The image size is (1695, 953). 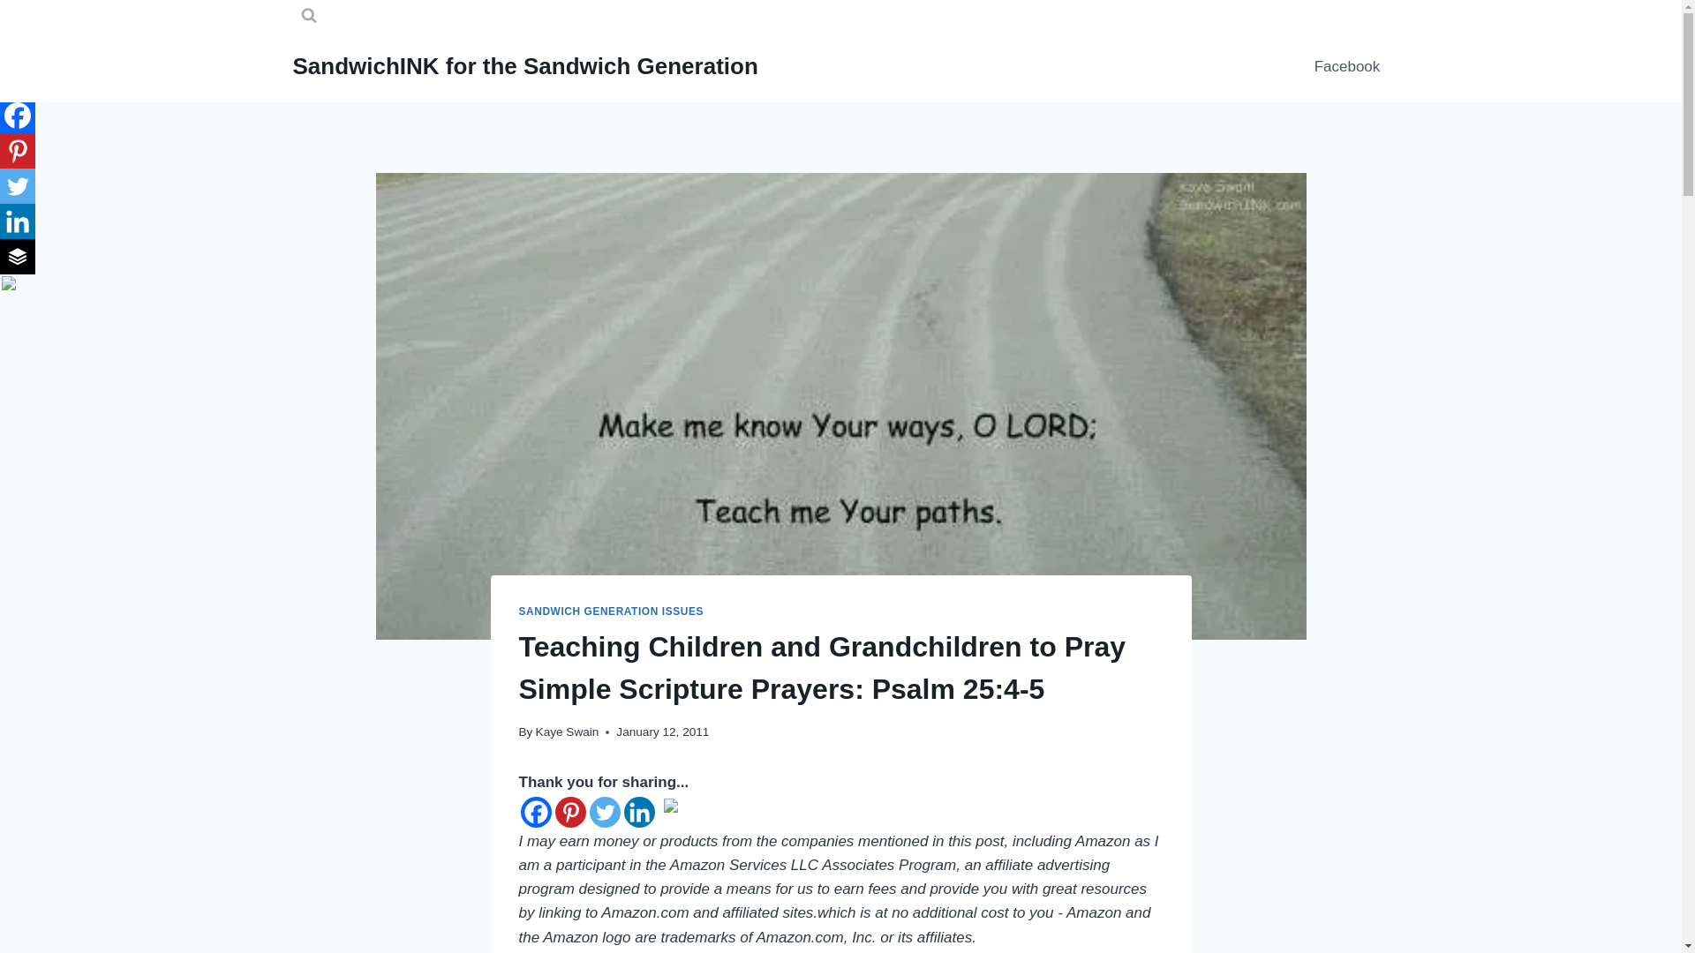 I want to click on Buffer, so click(x=18, y=257).